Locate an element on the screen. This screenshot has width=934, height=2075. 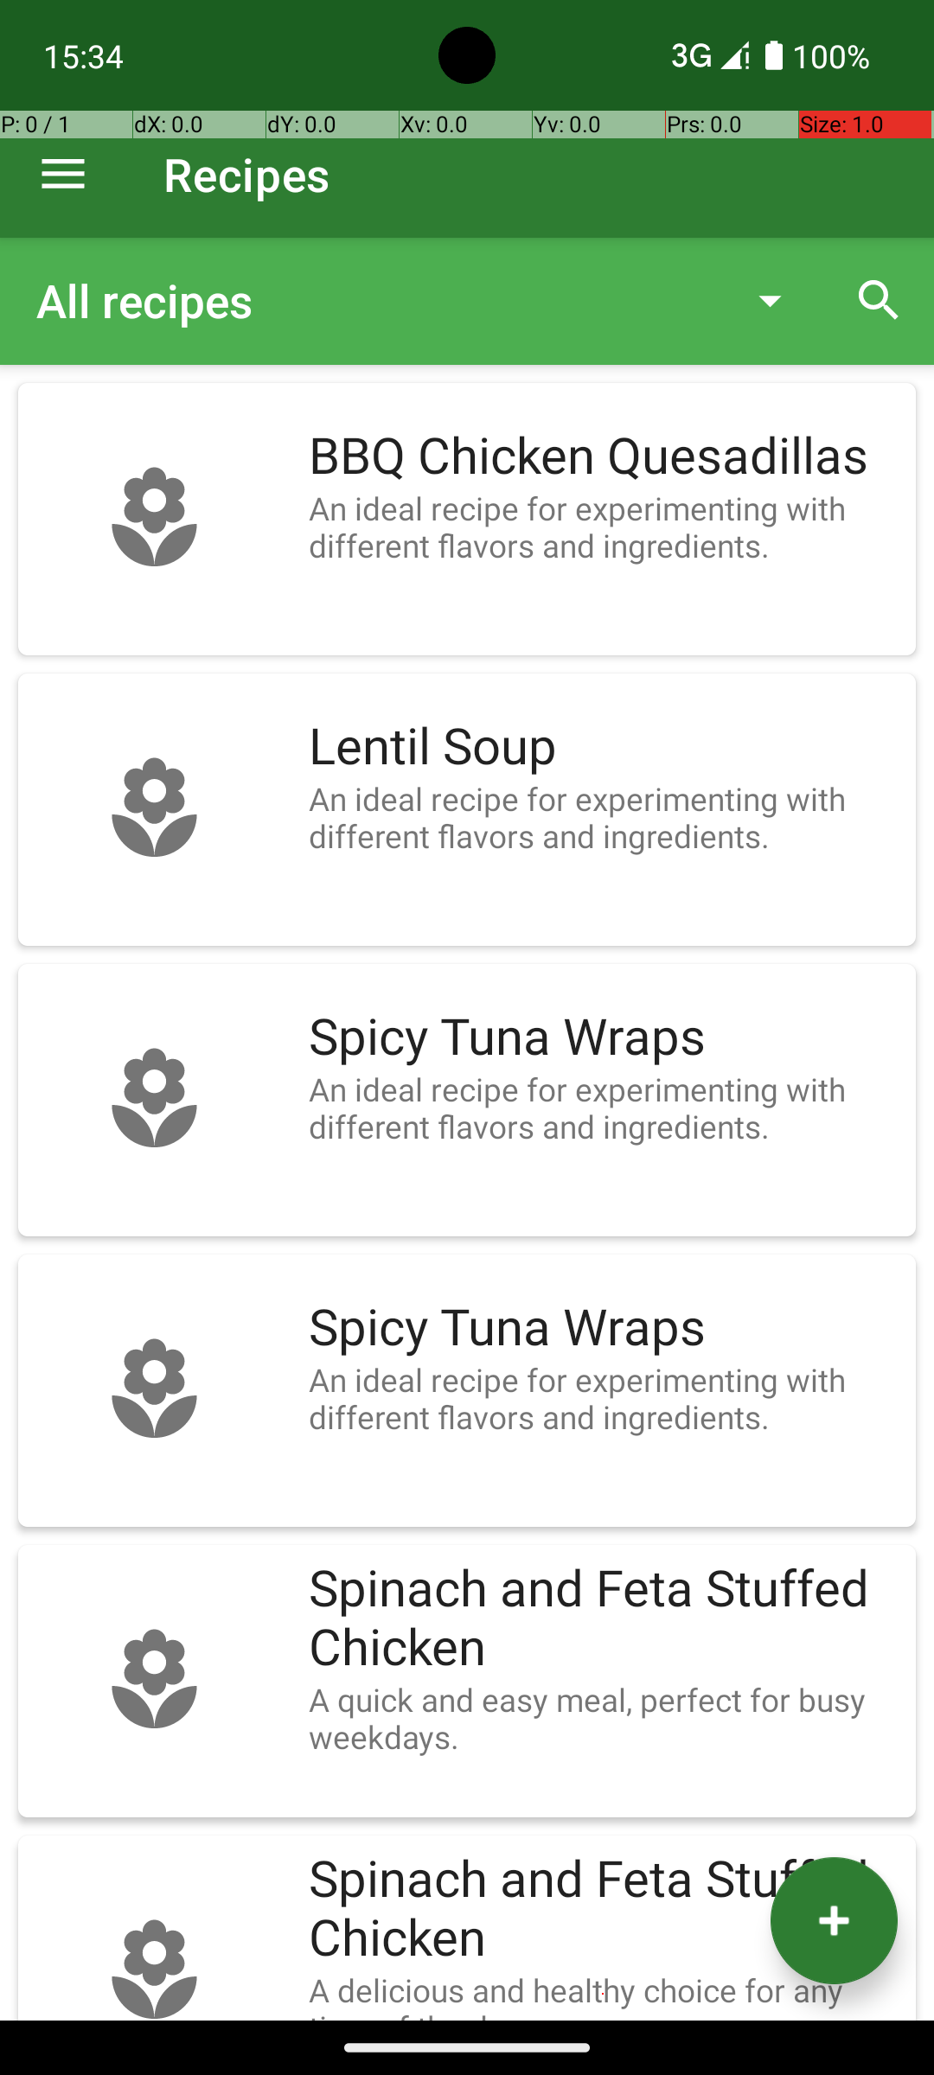
Lentil Soup is located at coordinates (604, 747).